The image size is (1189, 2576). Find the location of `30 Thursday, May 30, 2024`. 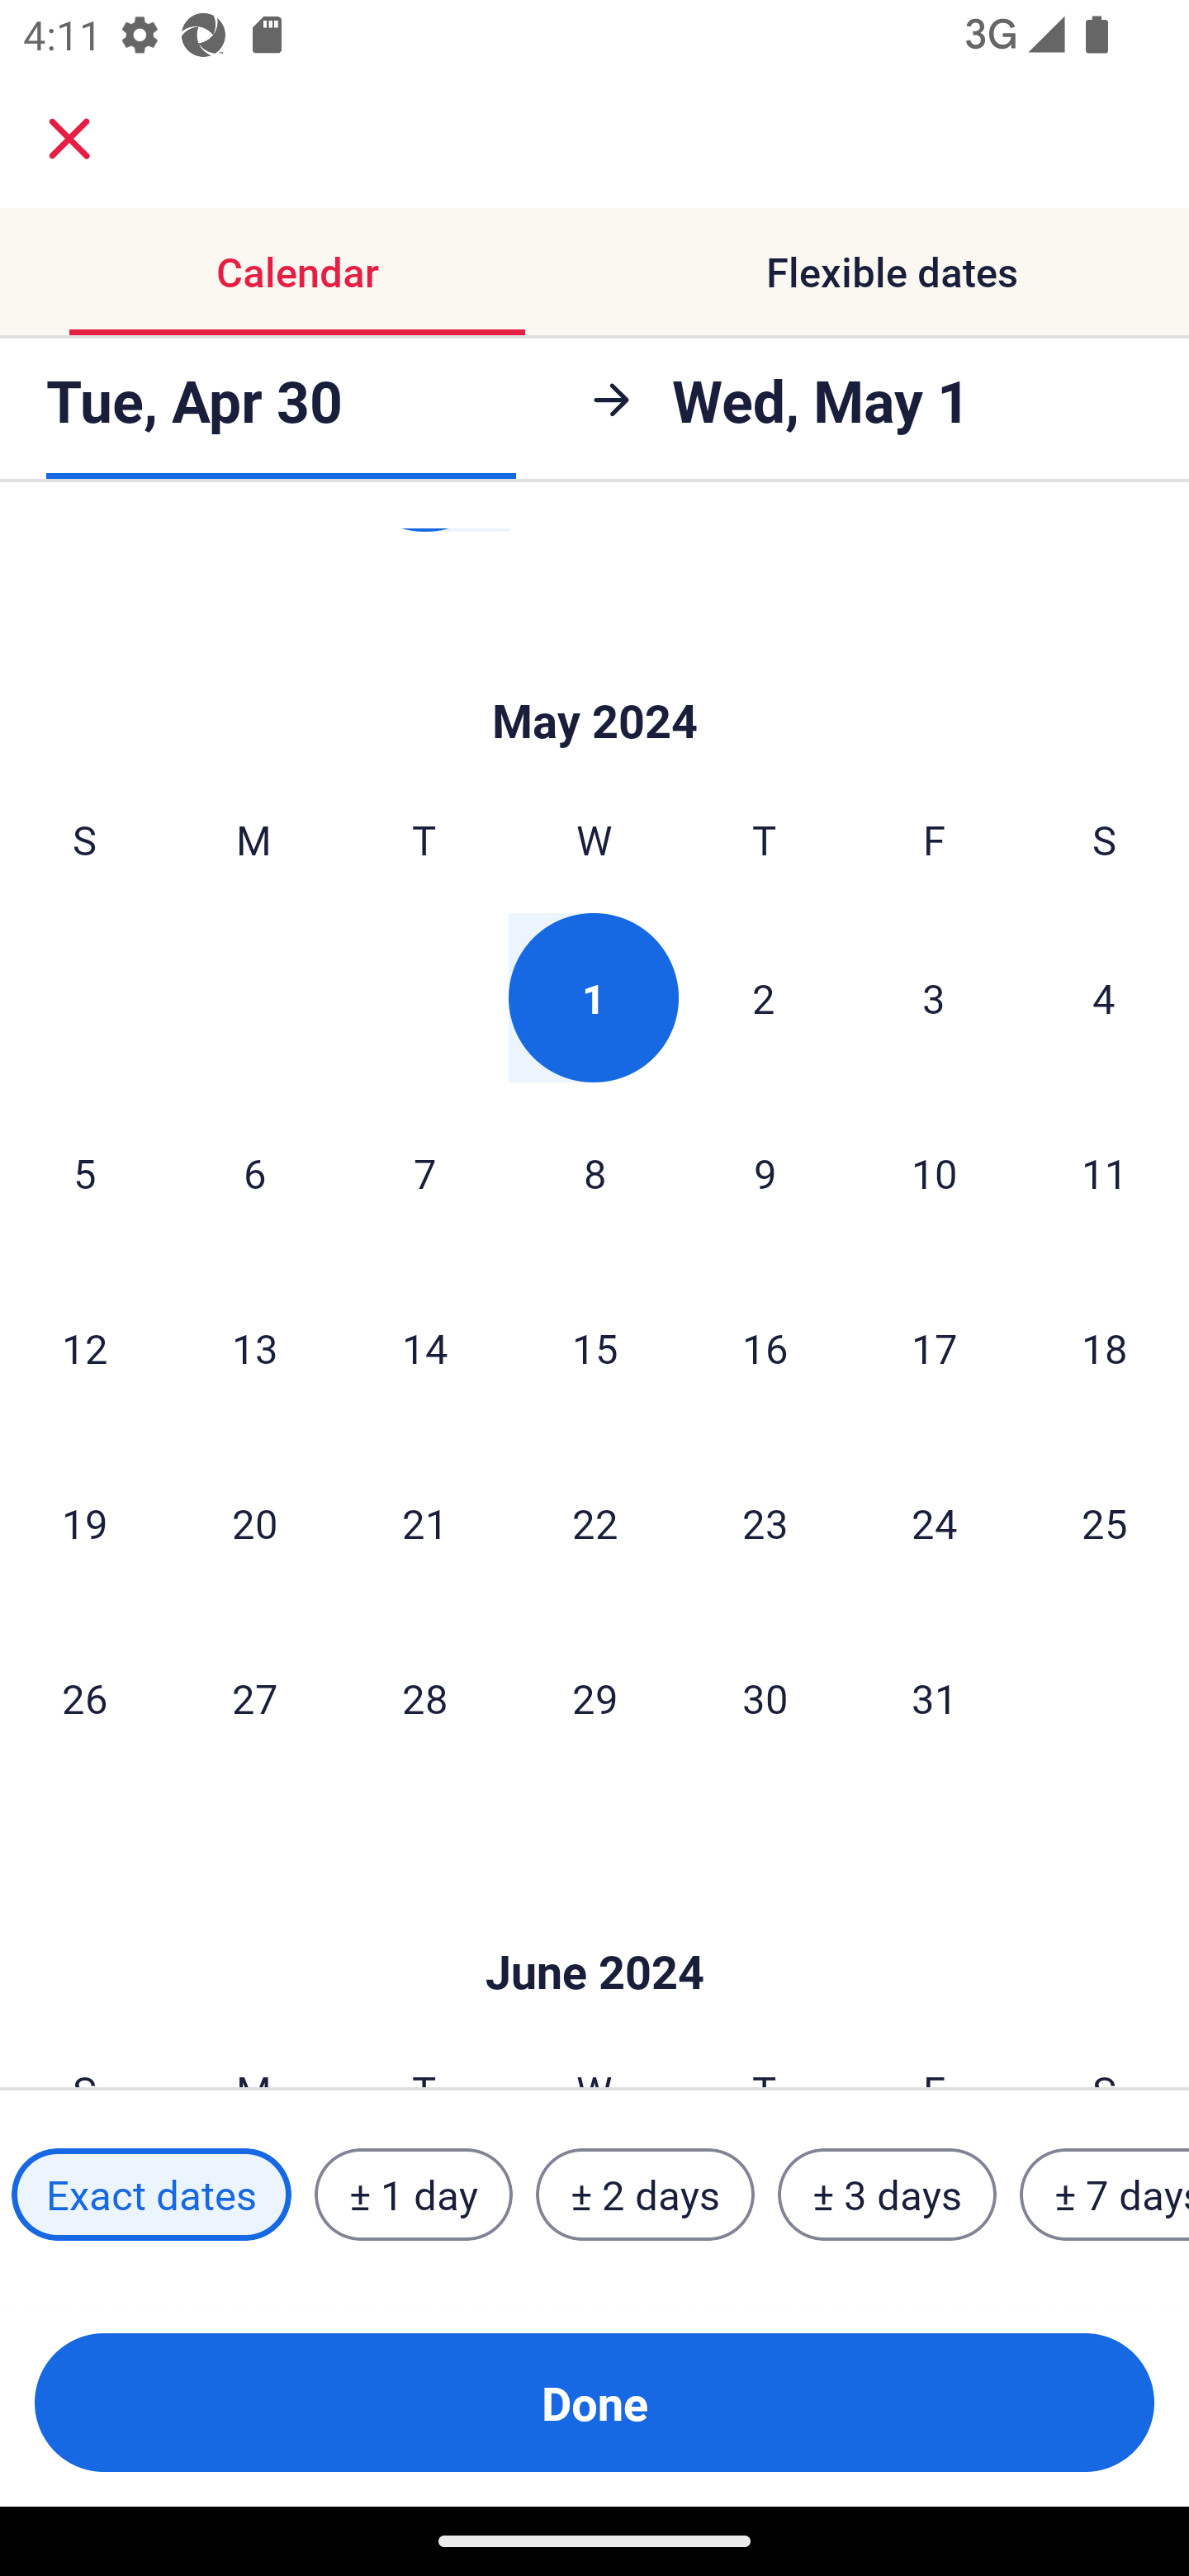

30 Thursday, May 30, 2024 is located at coordinates (765, 1698).